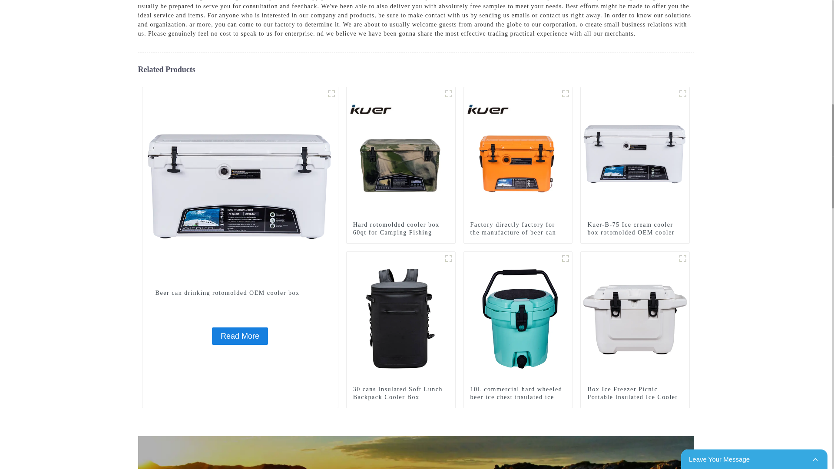 This screenshot has height=469, width=834. Describe the element at coordinates (400, 232) in the screenshot. I see `Hard rotomolded cooler box 60qt  for Camping Fishing Hunting` at that location.